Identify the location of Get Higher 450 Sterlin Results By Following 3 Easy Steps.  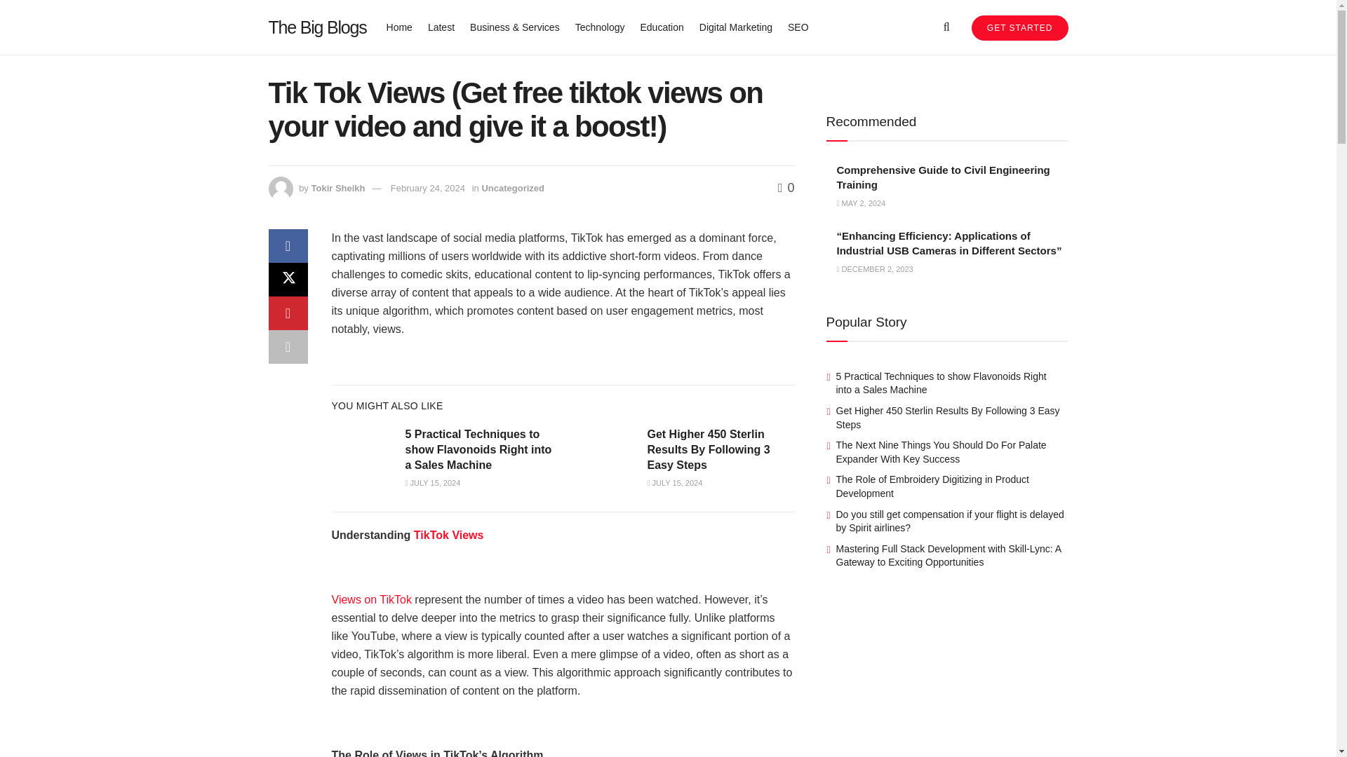
(707, 450).